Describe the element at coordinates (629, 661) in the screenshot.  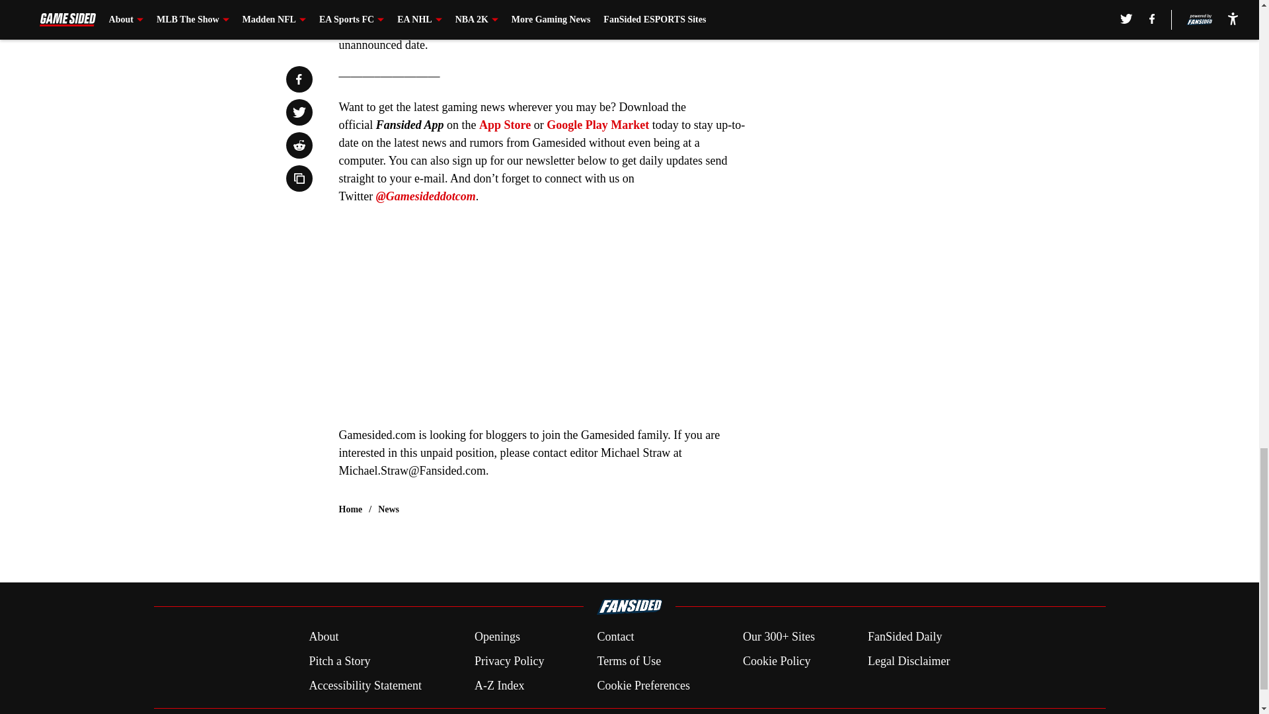
I see `Terms of Use` at that location.